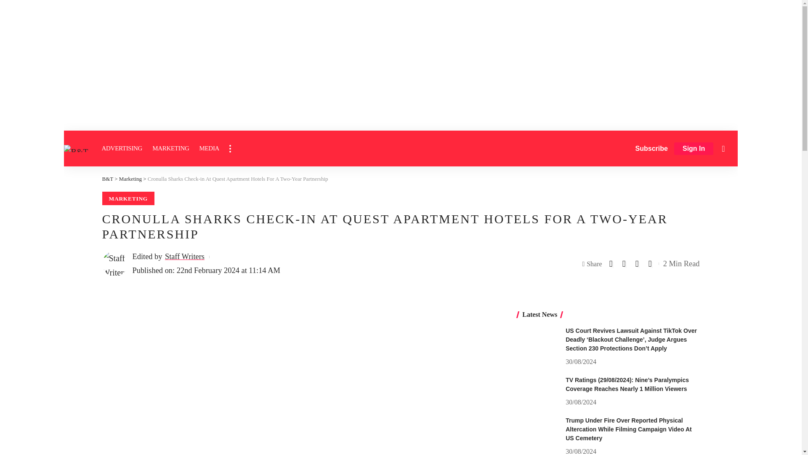  What do you see at coordinates (130, 179) in the screenshot?
I see `Go to the Marketing Category archives.` at bounding box center [130, 179].